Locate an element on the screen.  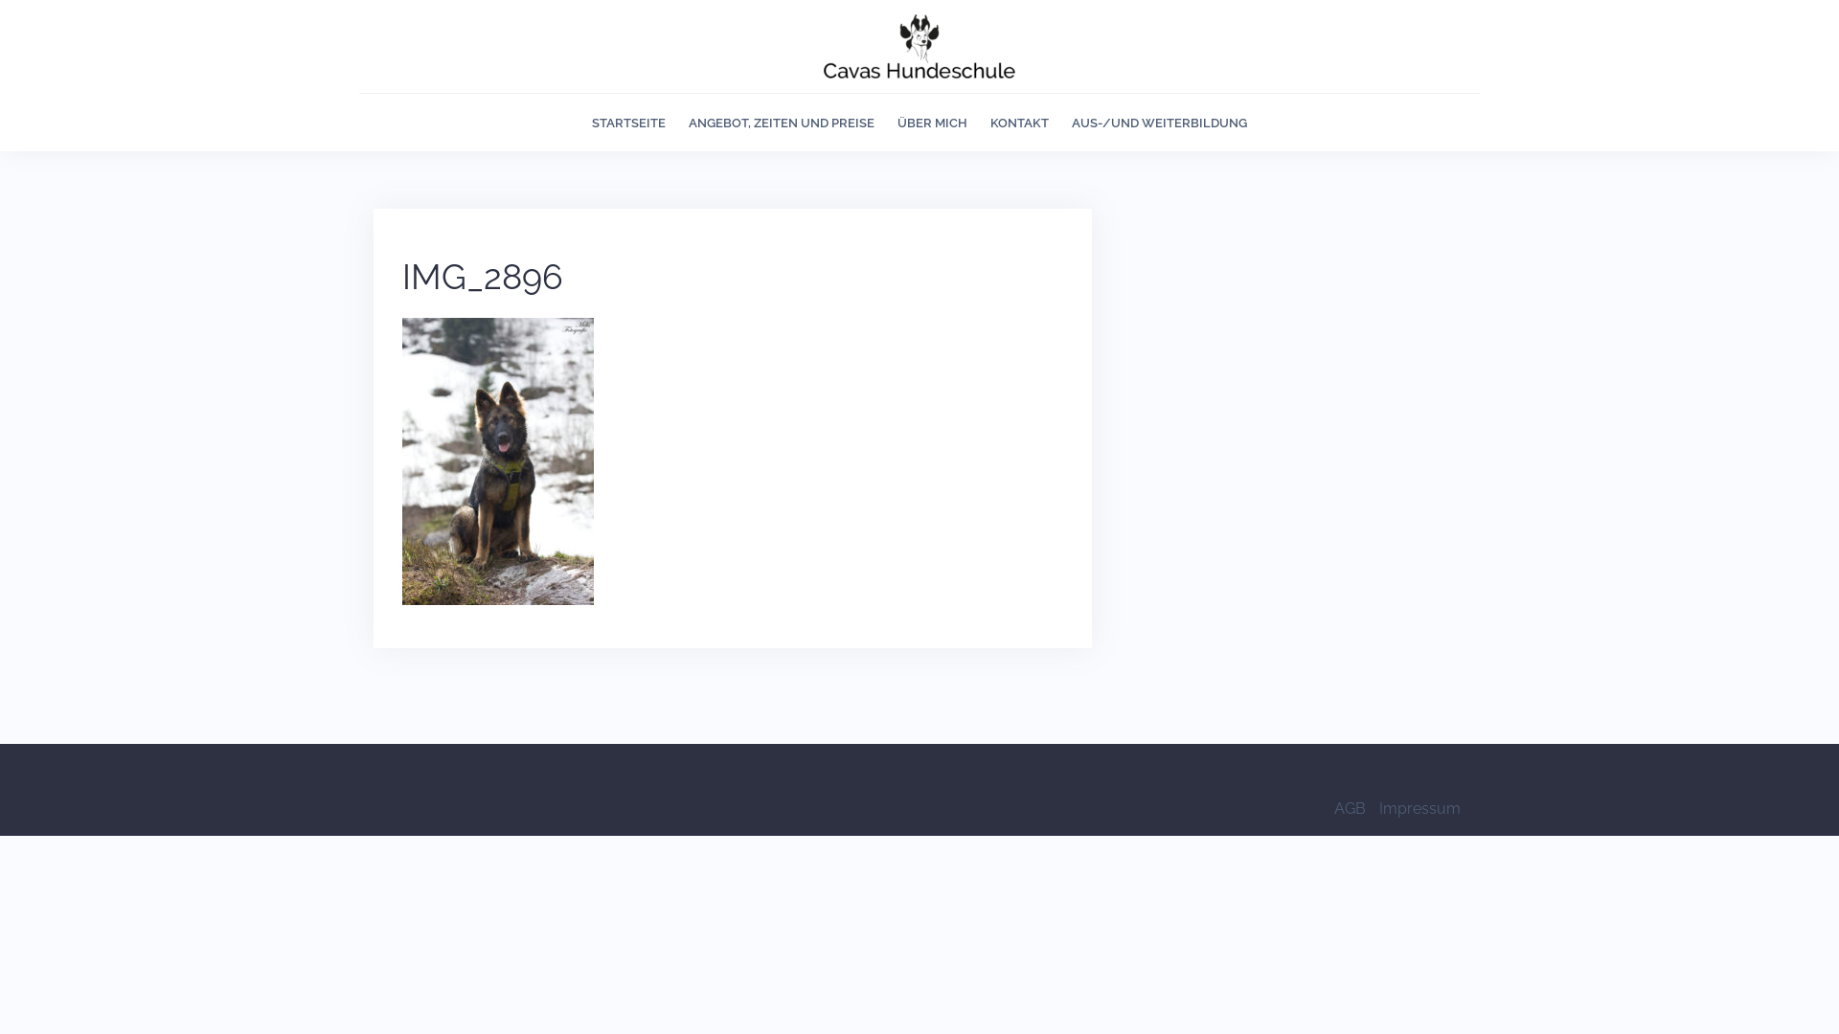
KONTAKT is located at coordinates (1019, 124).